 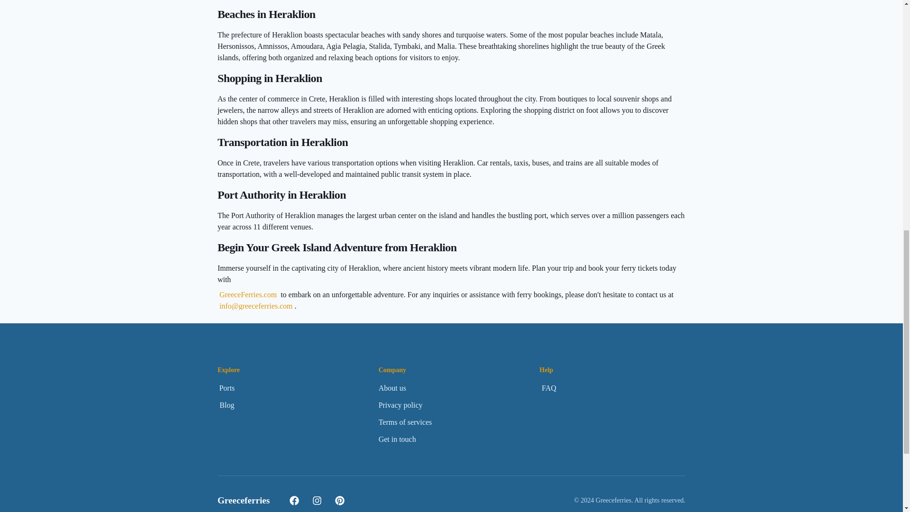 What do you see at coordinates (247, 294) in the screenshot?
I see `GreeceFerries.com` at bounding box center [247, 294].